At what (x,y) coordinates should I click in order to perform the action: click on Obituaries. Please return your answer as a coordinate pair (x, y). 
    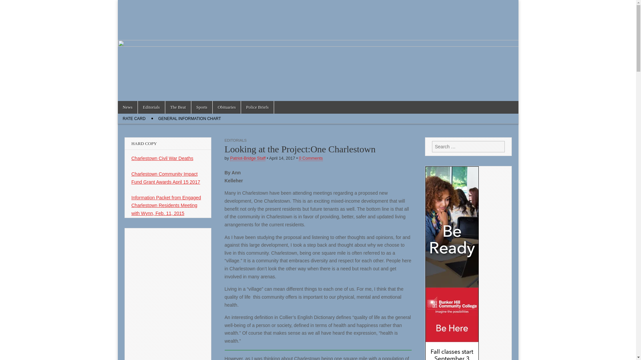
    Looking at the image, I should click on (227, 107).